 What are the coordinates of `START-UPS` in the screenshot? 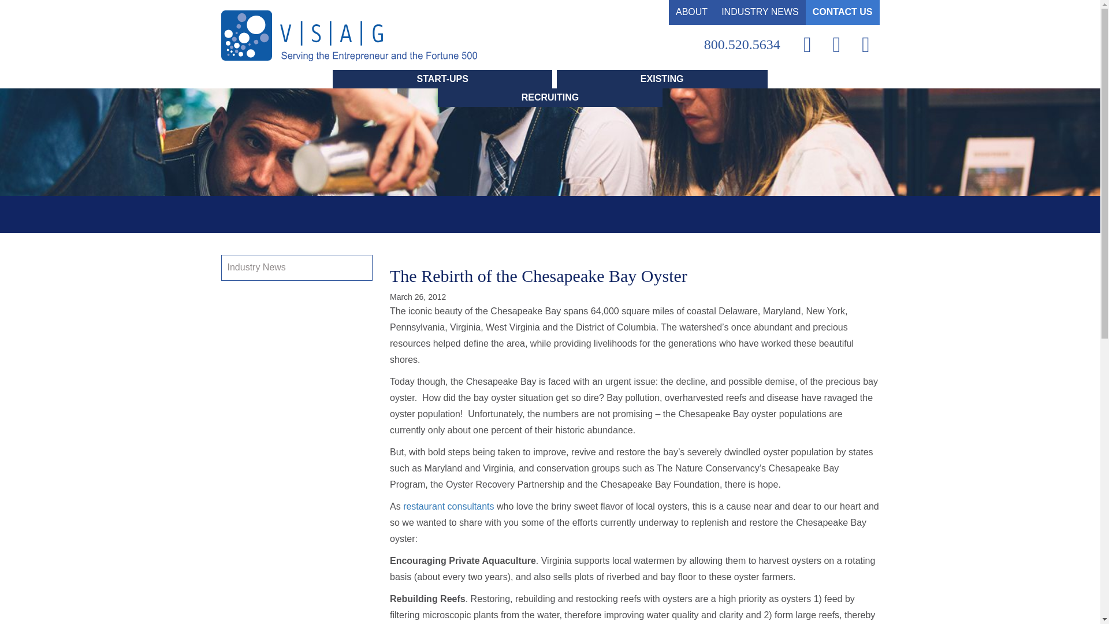 It's located at (442, 79).